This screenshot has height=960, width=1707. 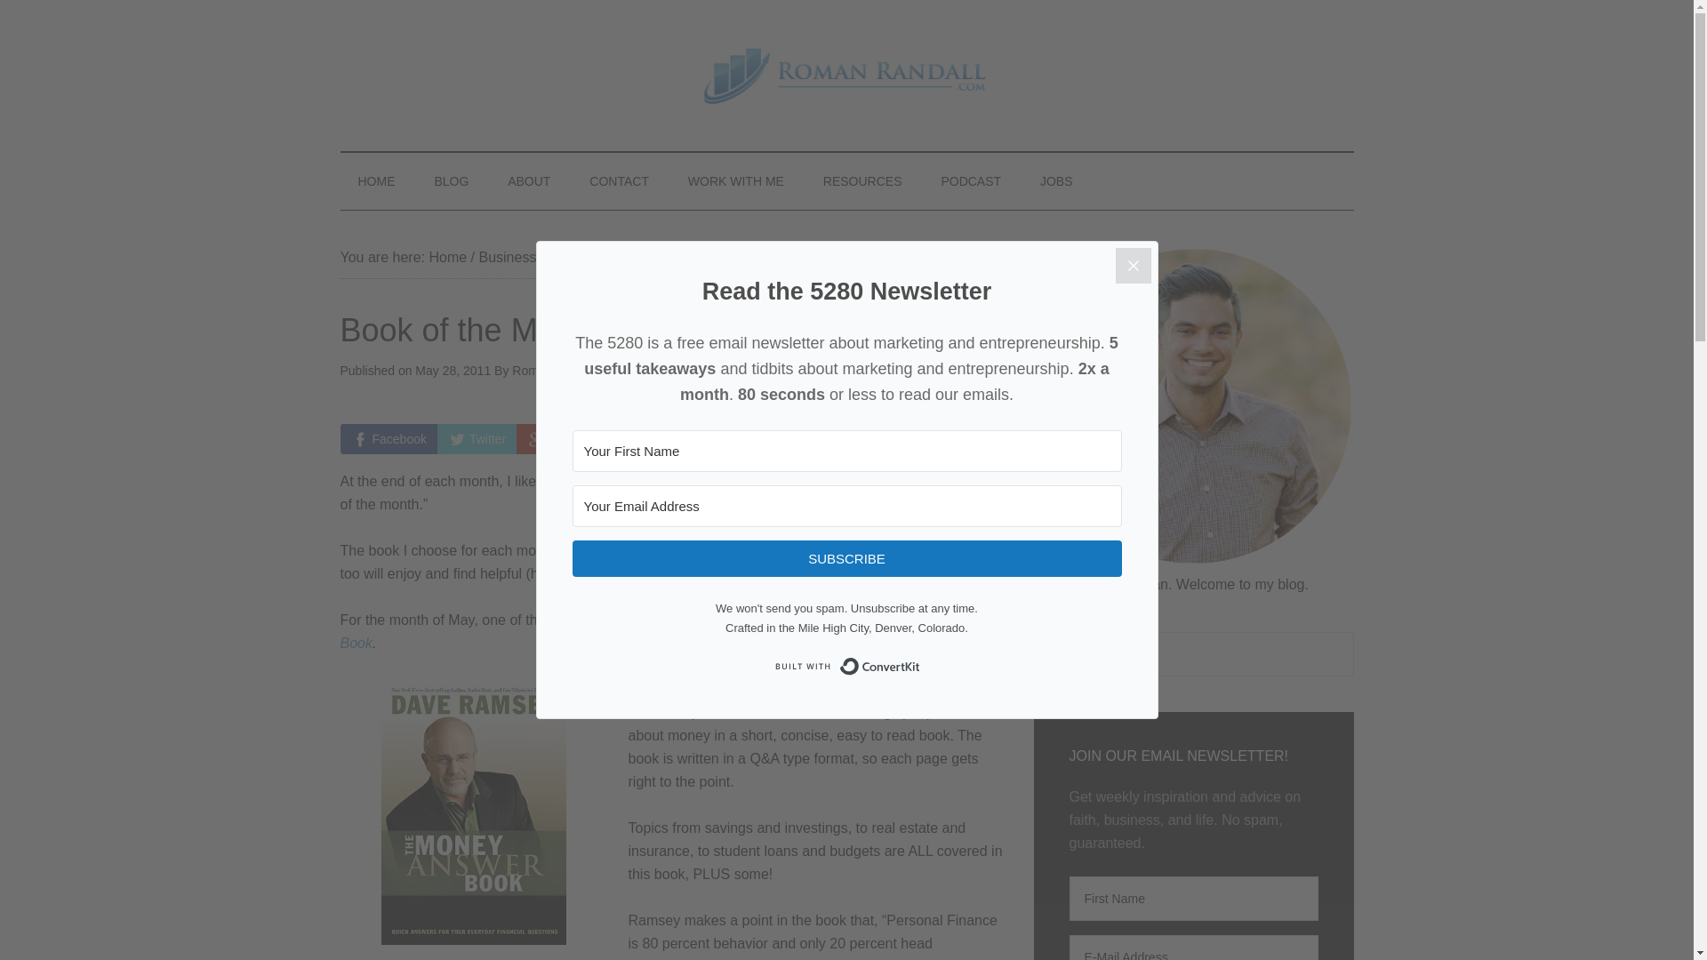 I want to click on CONTACT, so click(x=619, y=181).